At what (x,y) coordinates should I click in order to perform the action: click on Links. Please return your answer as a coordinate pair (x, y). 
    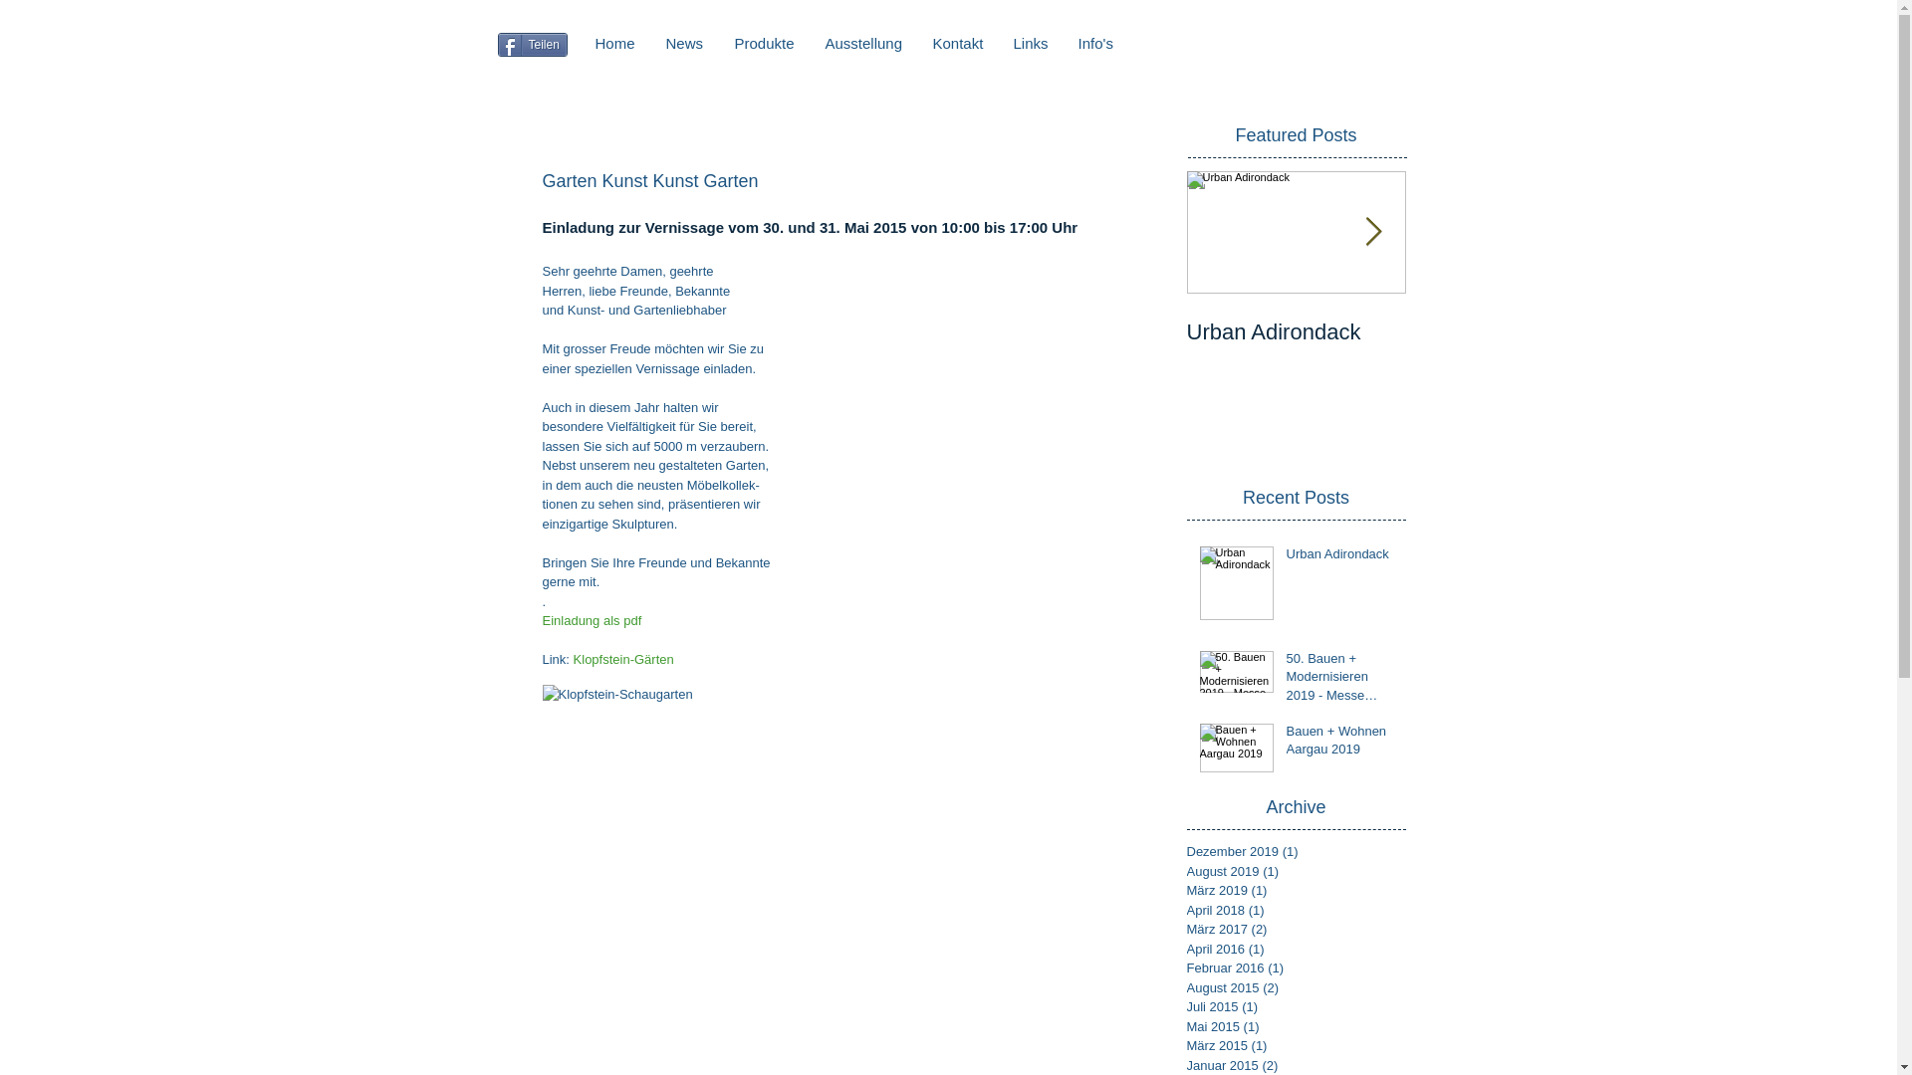
    Looking at the image, I should click on (1030, 42).